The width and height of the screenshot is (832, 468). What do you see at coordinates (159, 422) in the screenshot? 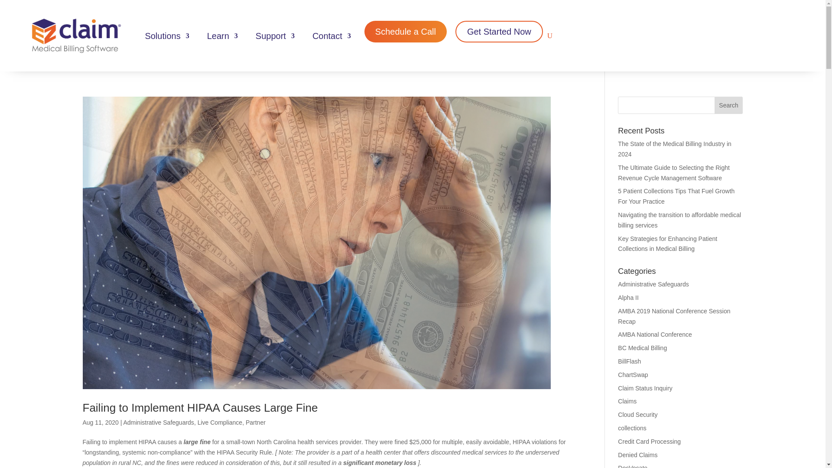
I see `Administrative Safeguards` at bounding box center [159, 422].